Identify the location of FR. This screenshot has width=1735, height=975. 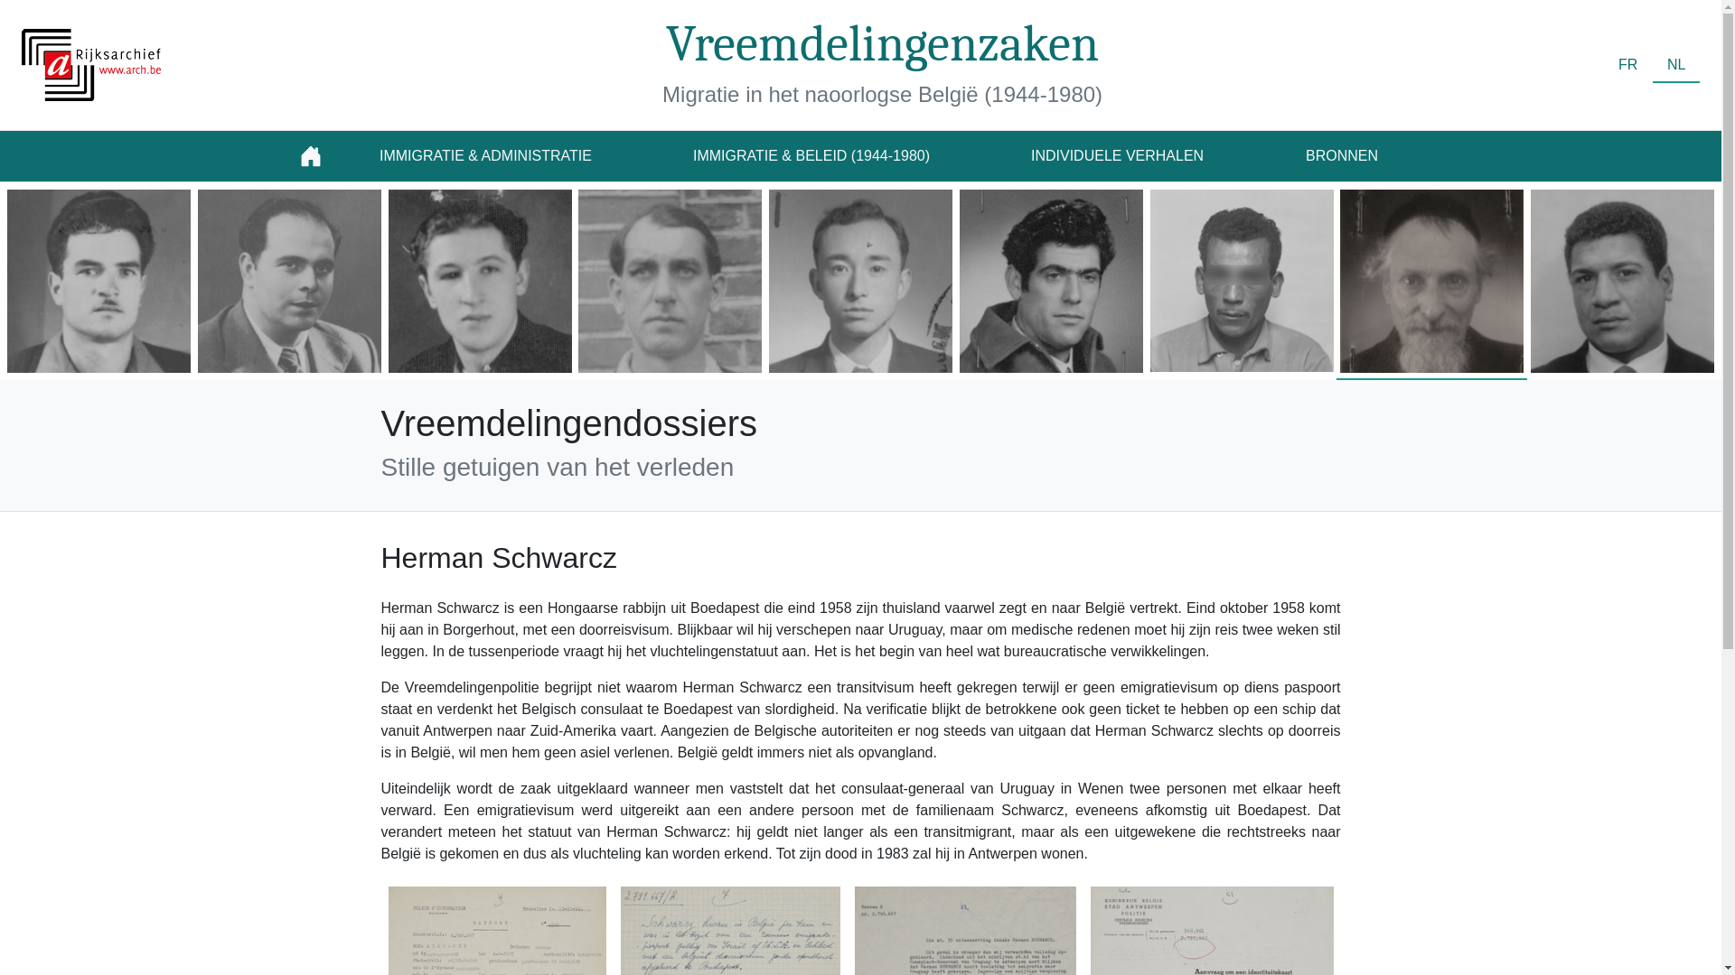
(1628, 65).